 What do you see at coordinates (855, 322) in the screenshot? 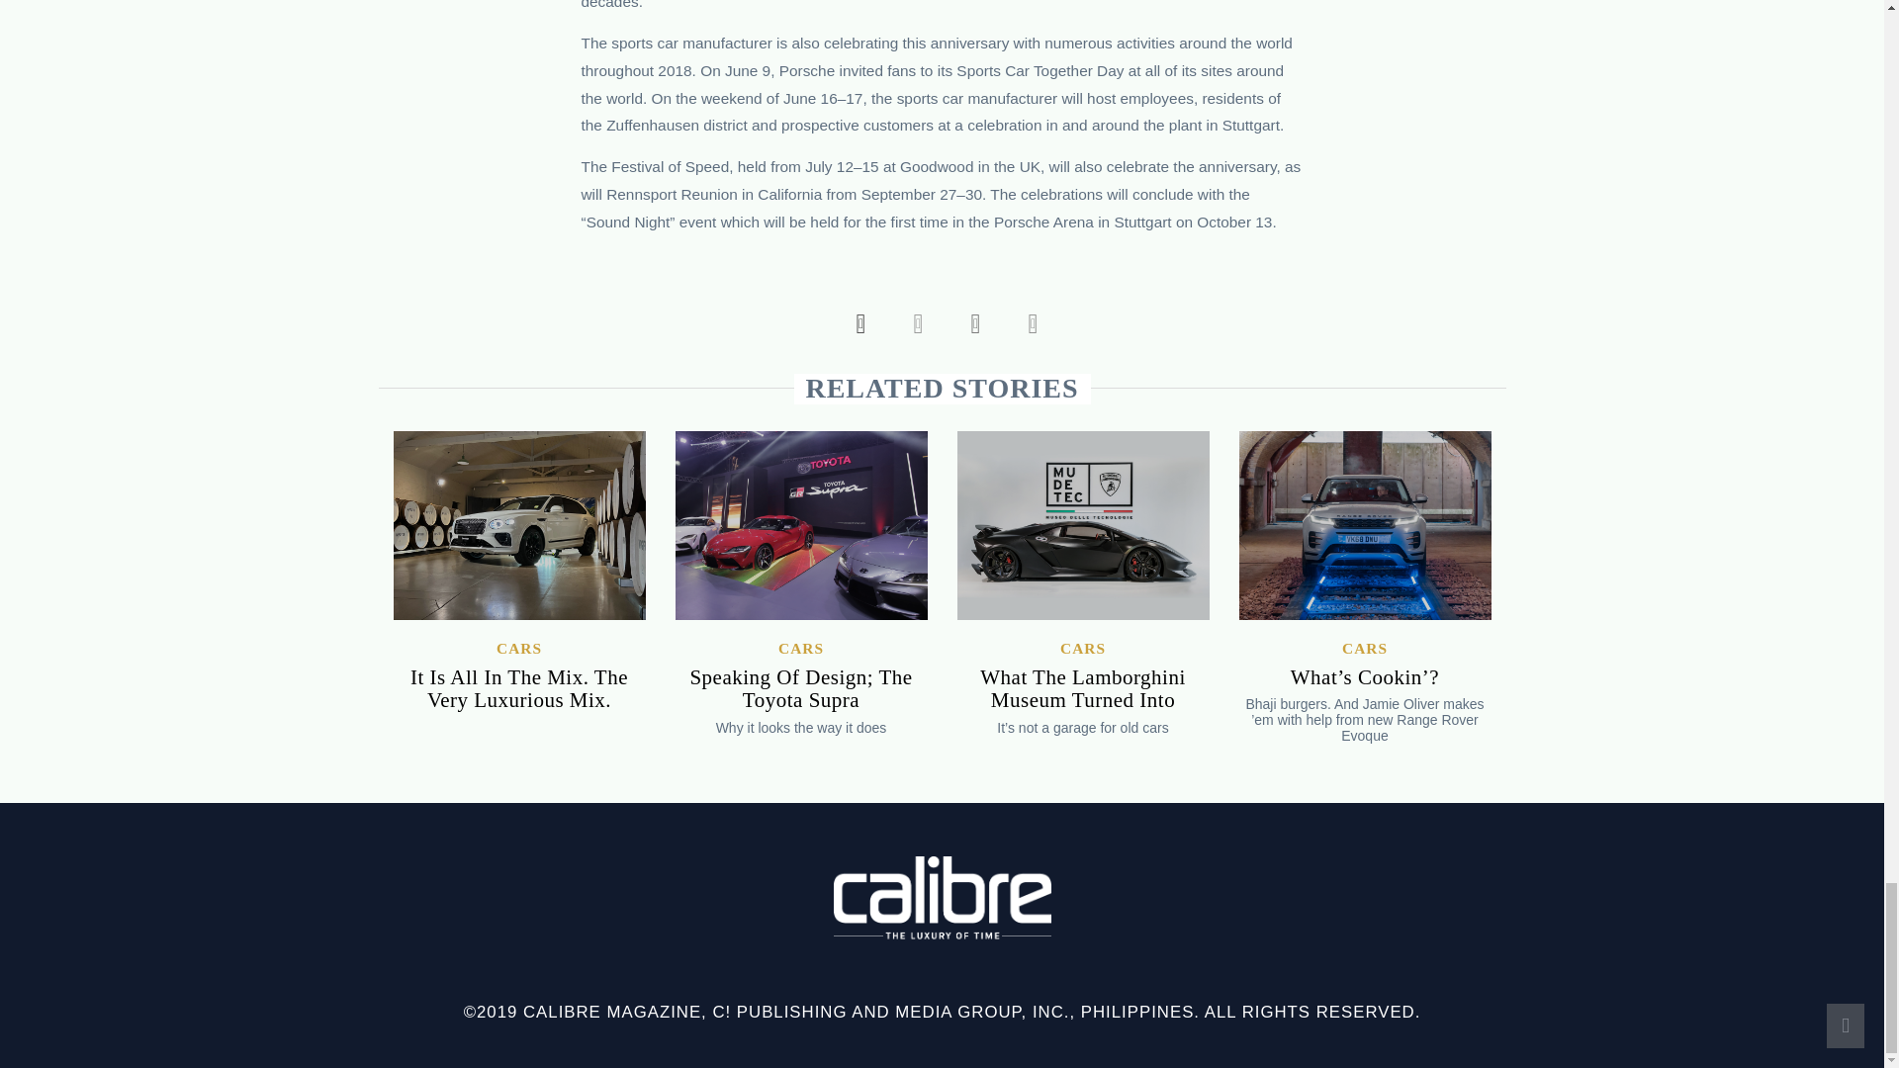
I see `Facebook` at bounding box center [855, 322].